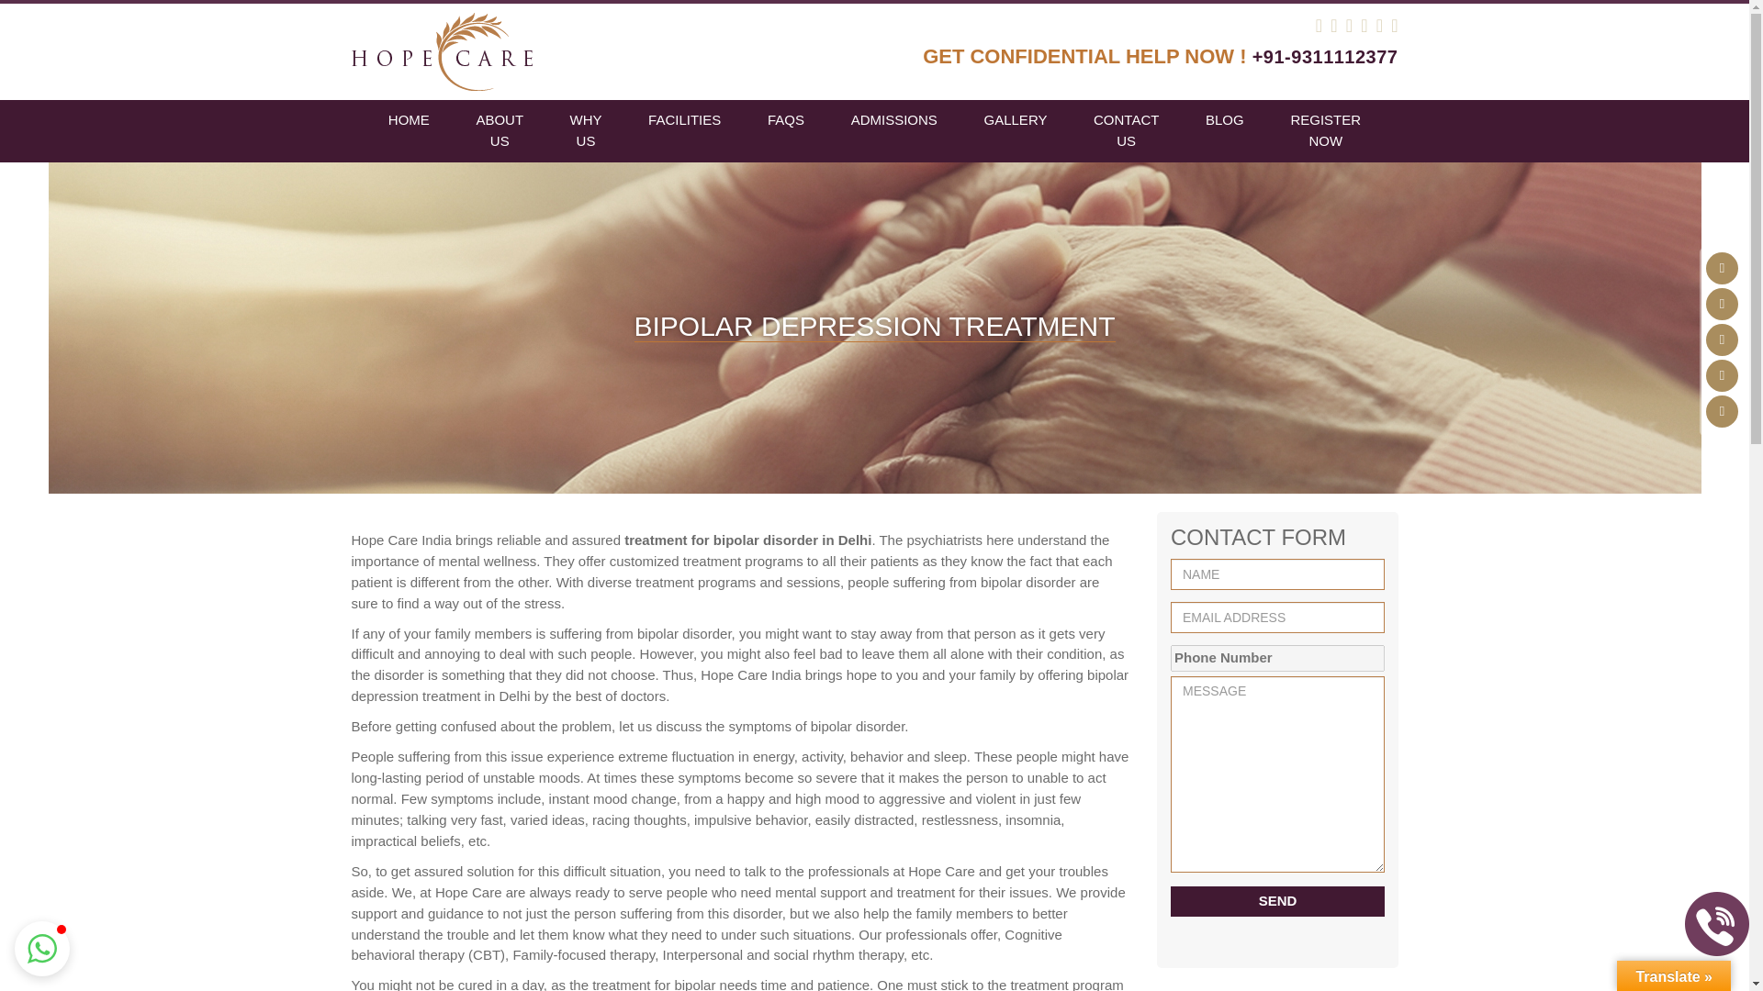 The image size is (1763, 991). Describe the element at coordinates (1723, 375) in the screenshot. I see `Youtube` at that location.